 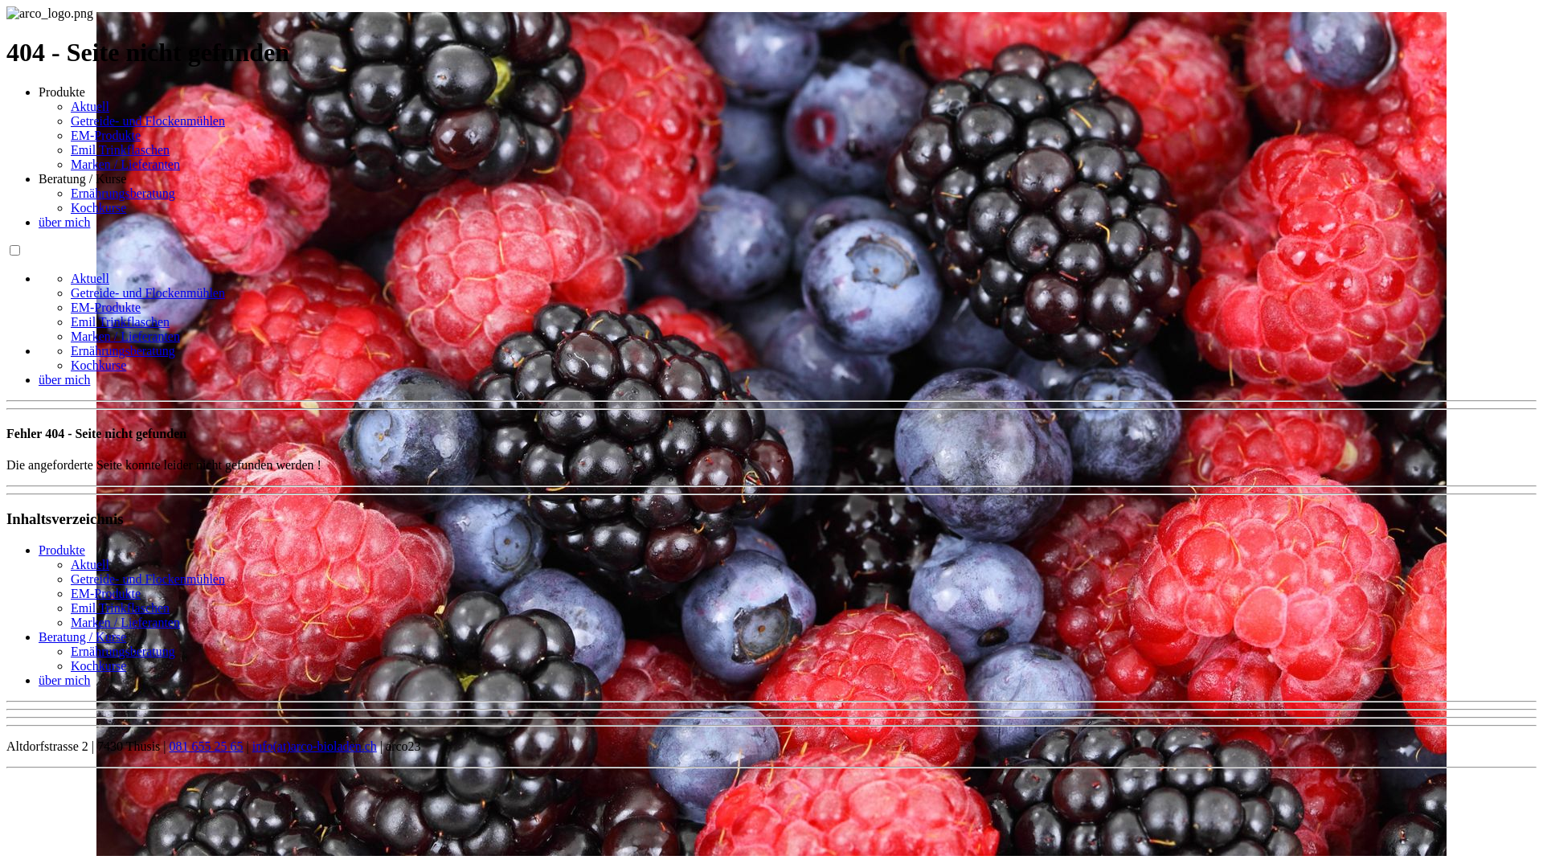 I want to click on Kochkurse, so click(x=98, y=665).